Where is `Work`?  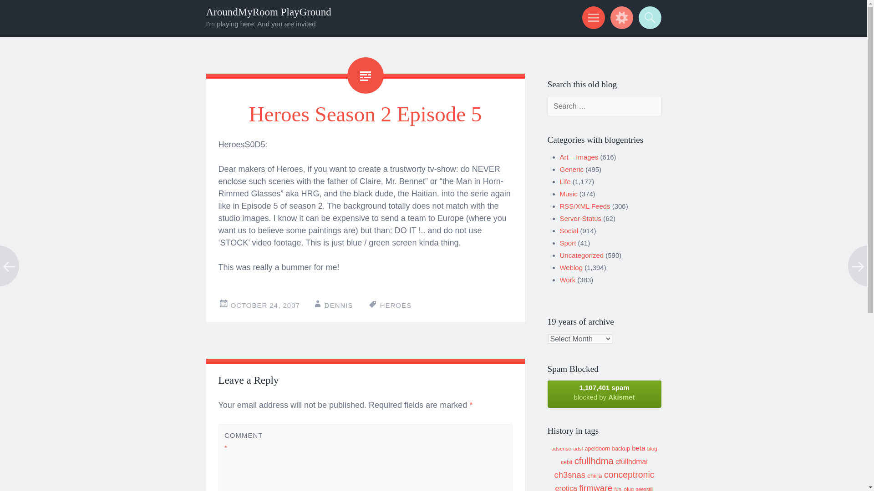
Work is located at coordinates (568, 280).